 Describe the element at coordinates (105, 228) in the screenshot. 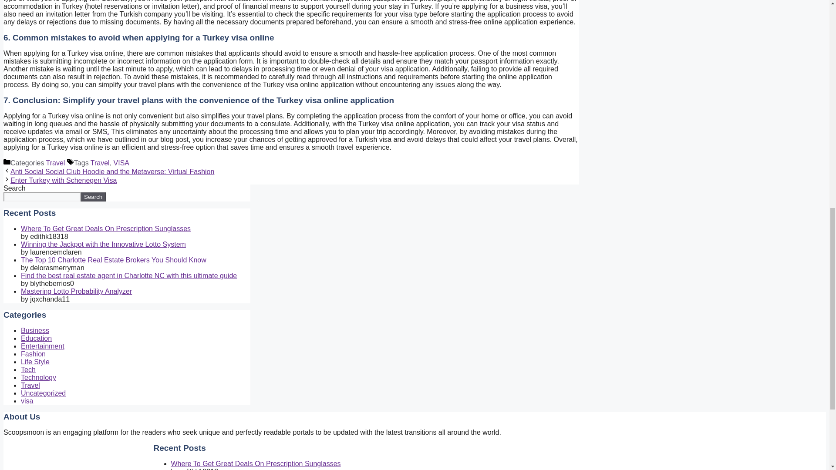

I see `Where To Get Great Deals On Prescription Sunglasses` at that location.